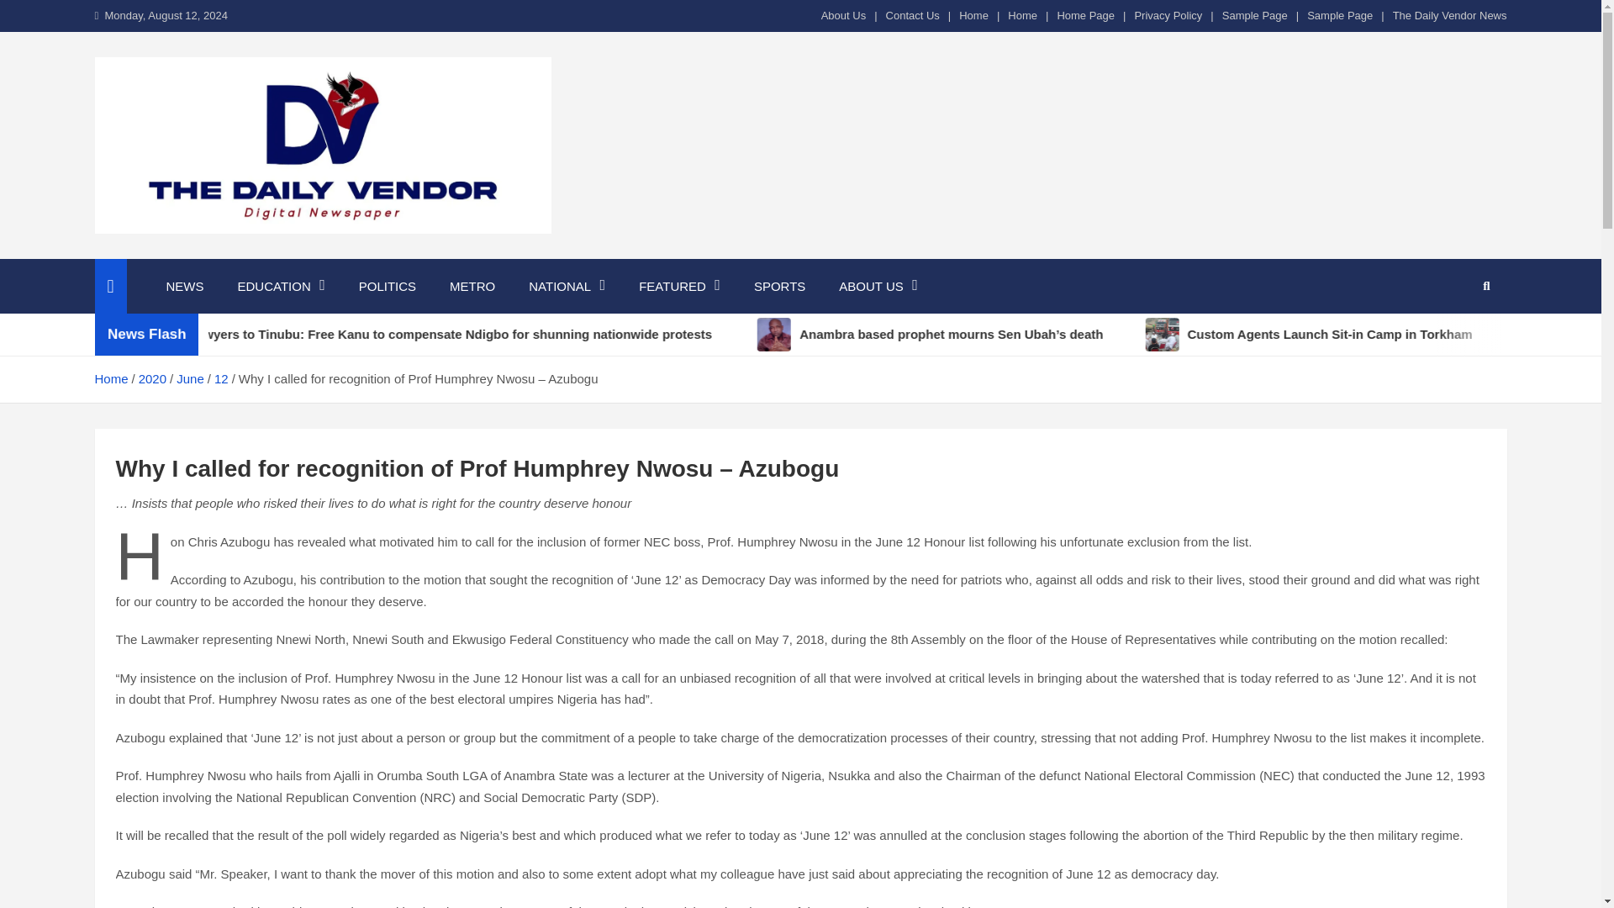  What do you see at coordinates (387, 286) in the screenshot?
I see `POLITICS` at bounding box center [387, 286].